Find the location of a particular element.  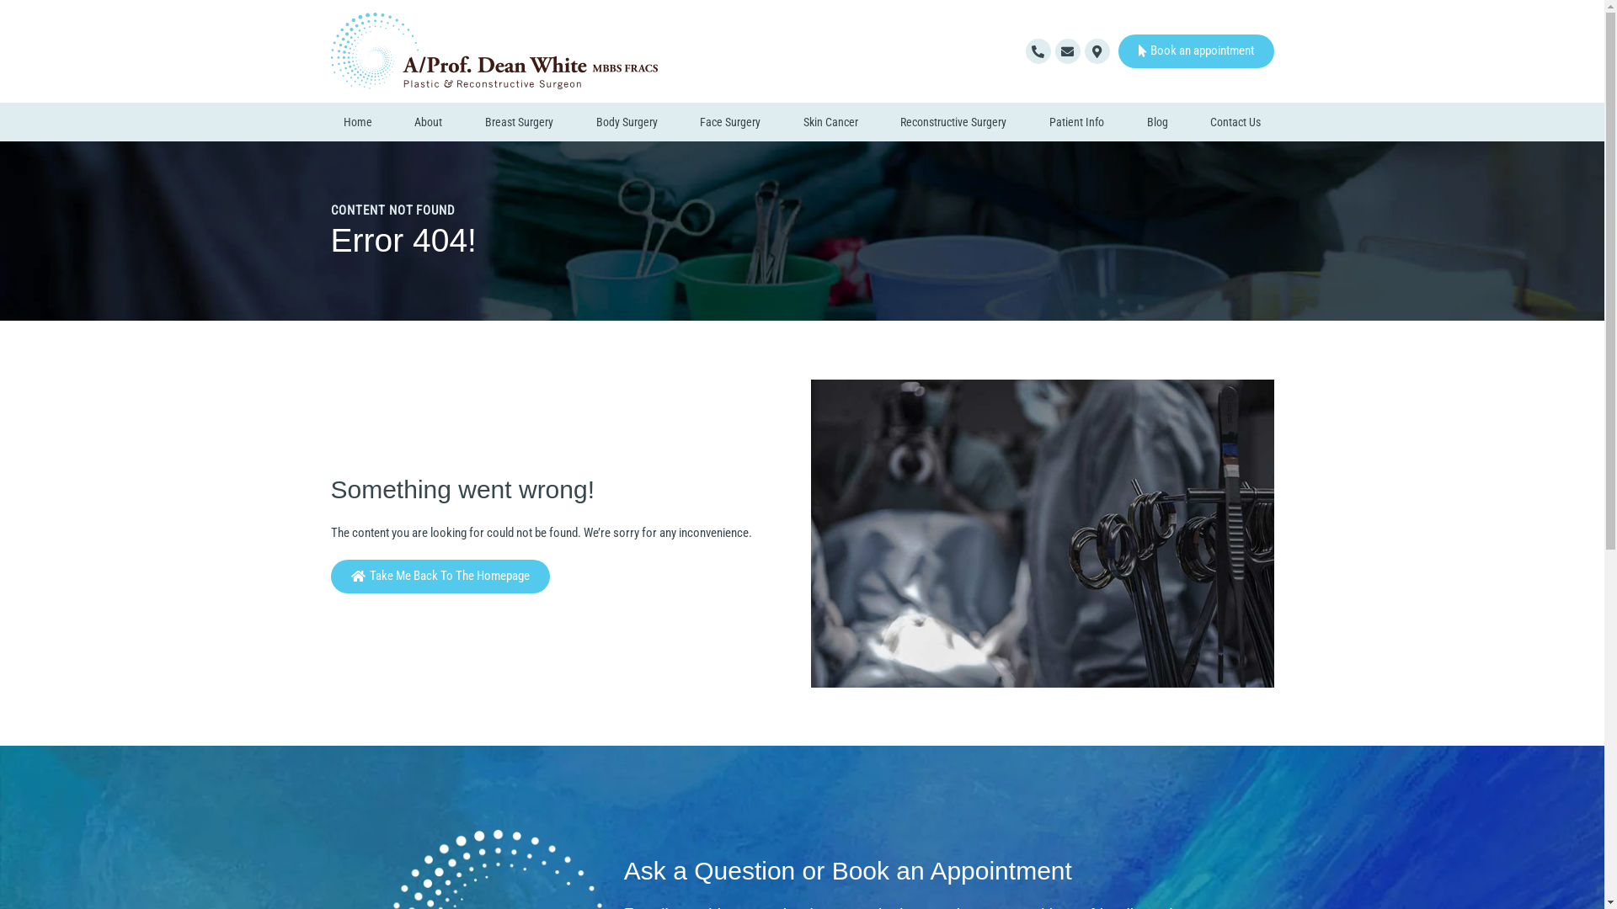

Home is located at coordinates (357, 122).